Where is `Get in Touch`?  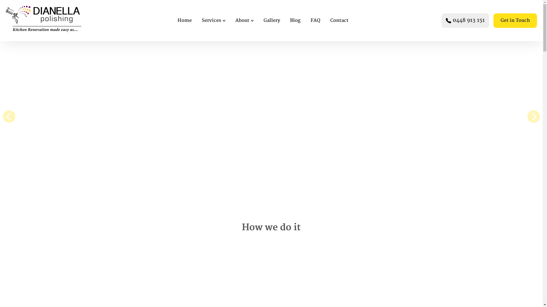
Get in Touch is located at coordinates (515, 20).